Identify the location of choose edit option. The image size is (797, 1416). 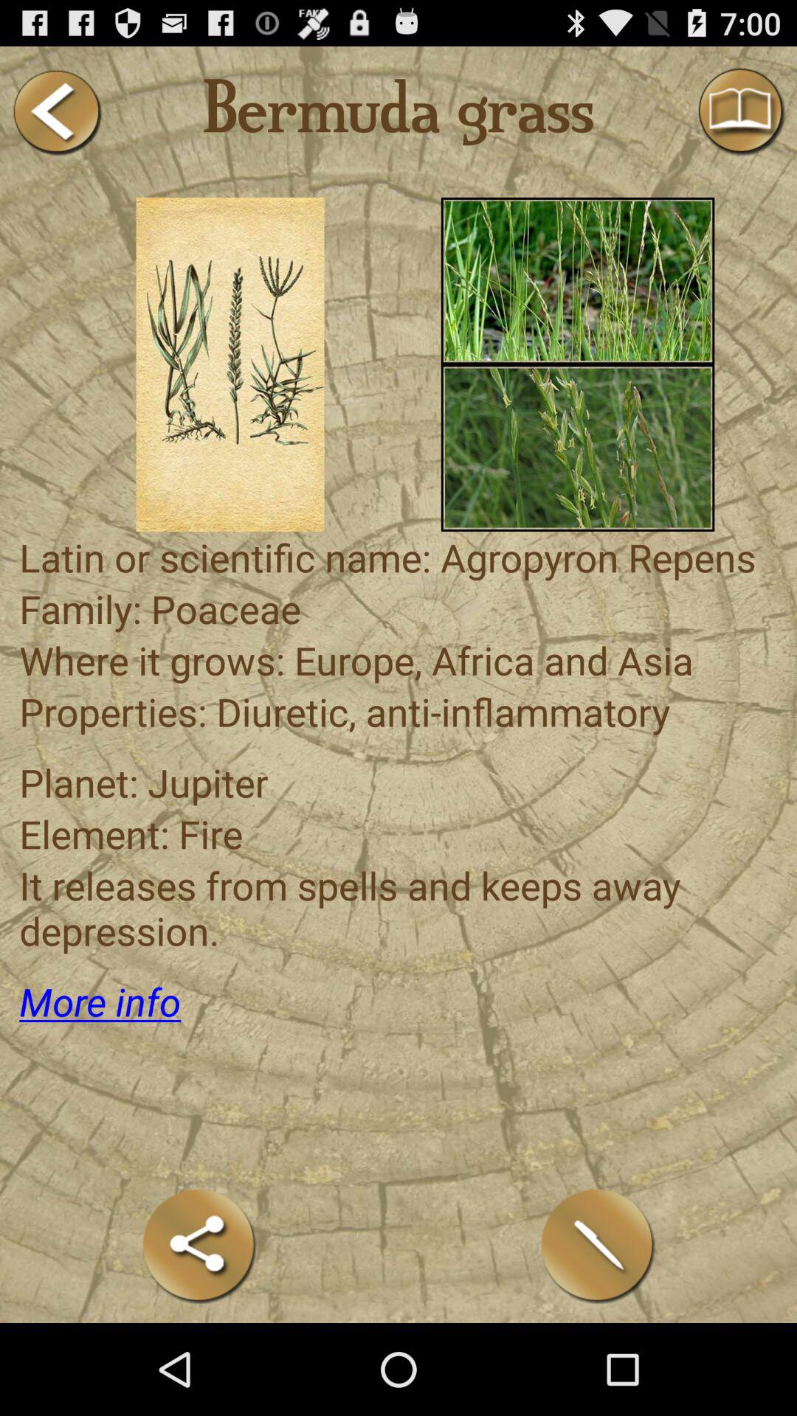
(598, 1245).